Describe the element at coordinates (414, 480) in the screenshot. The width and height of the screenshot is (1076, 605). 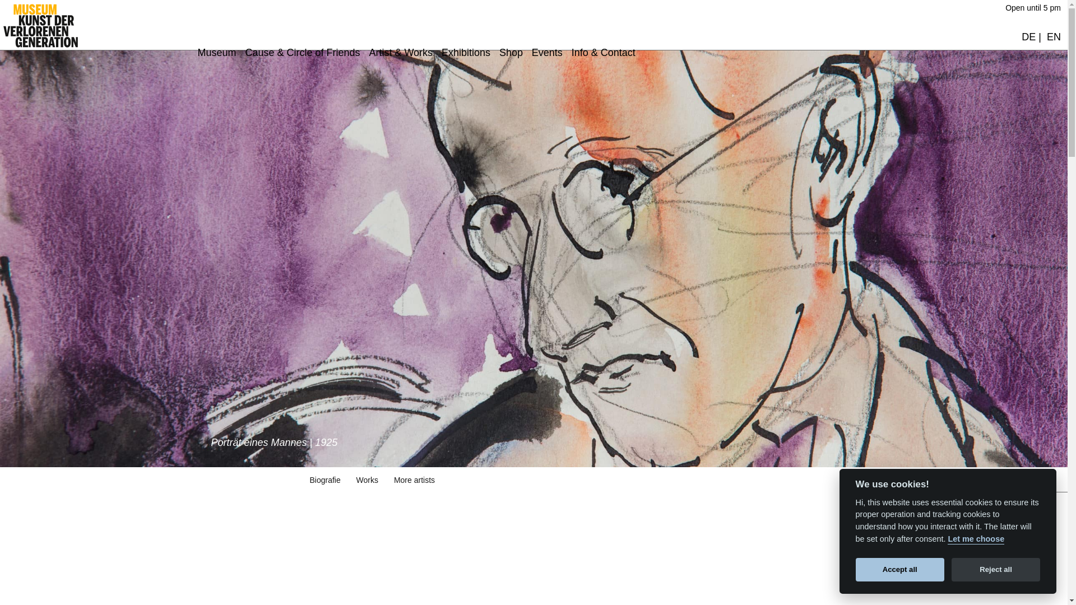
I see `More artists` at that location.